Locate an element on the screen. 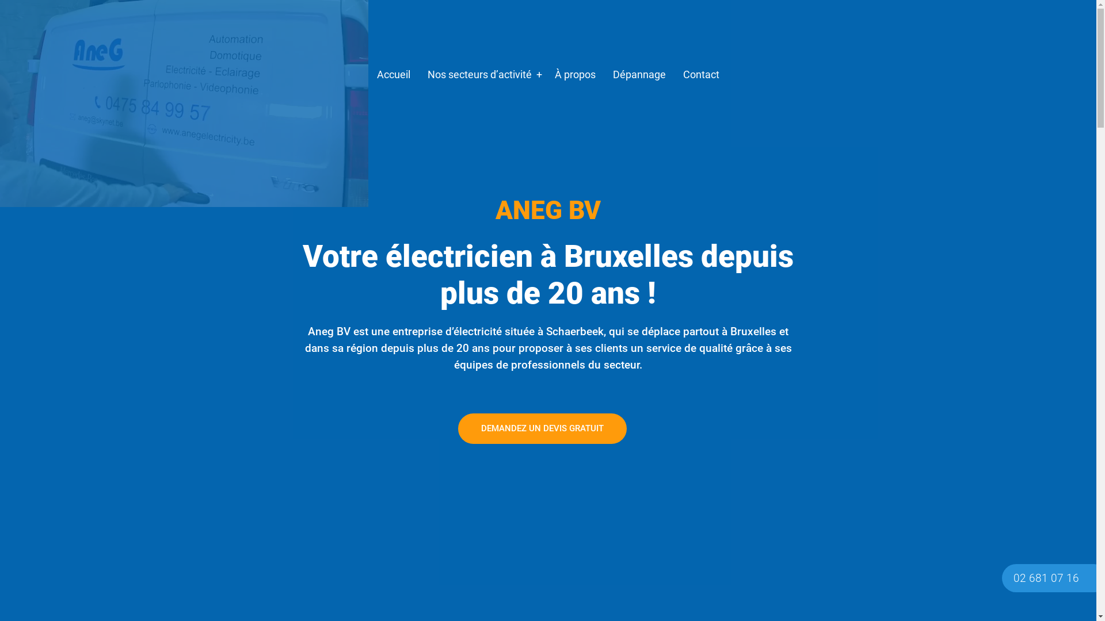 The image size is (1105, 621). OBTENIR UN DEVIS is located at coordinates (573, 98).